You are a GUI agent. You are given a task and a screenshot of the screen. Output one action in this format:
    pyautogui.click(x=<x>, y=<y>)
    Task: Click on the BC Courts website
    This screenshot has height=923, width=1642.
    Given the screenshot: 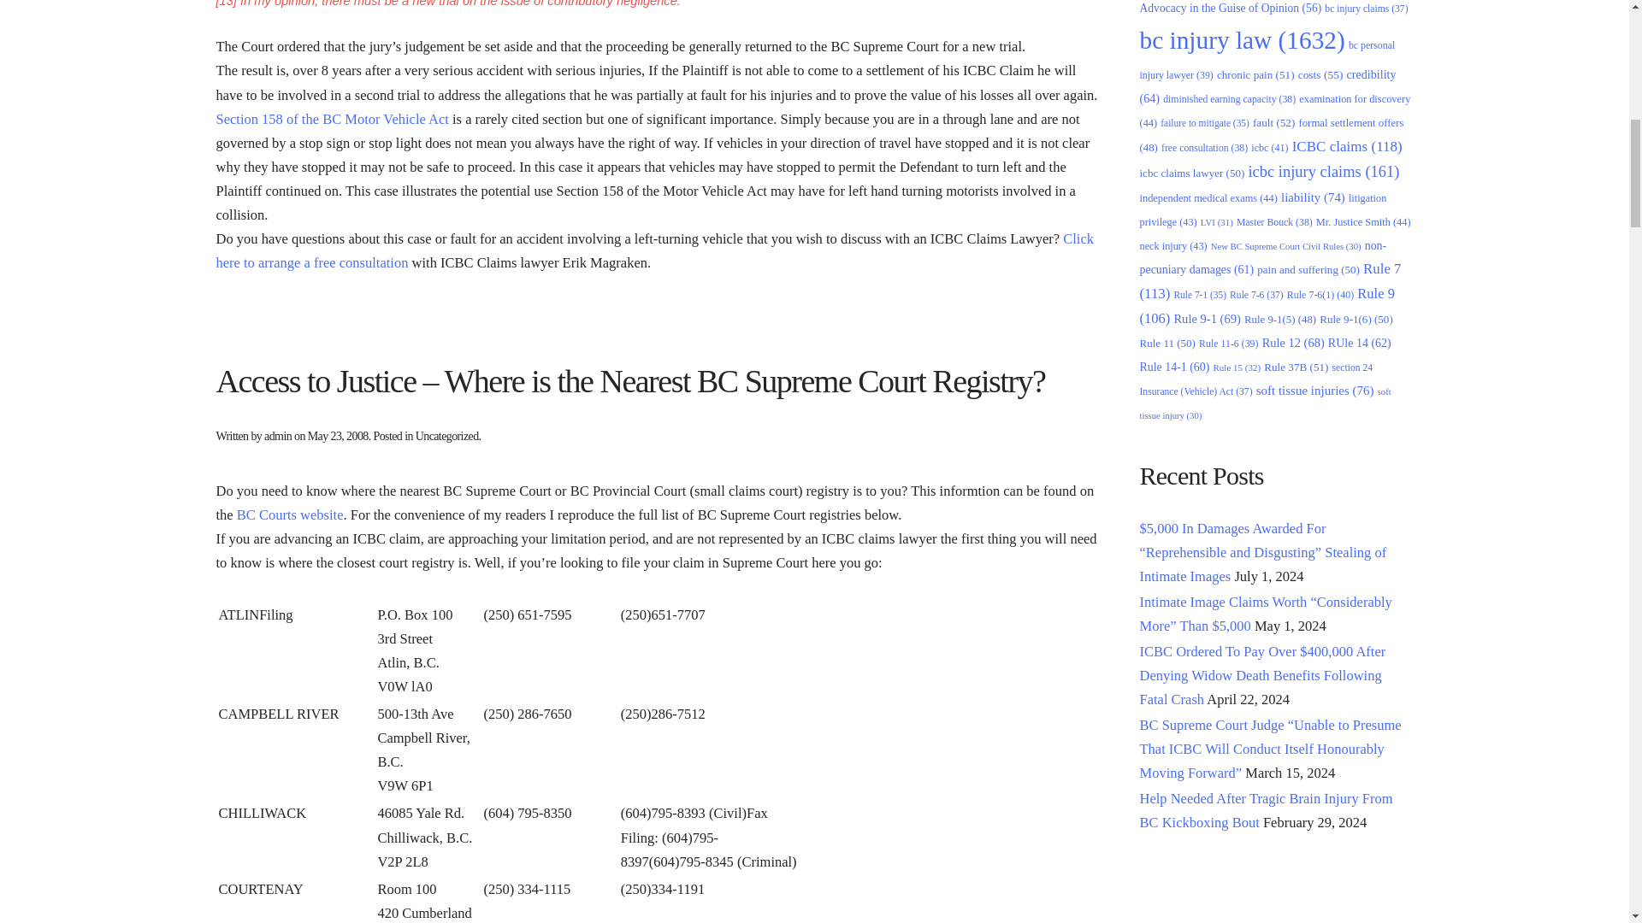 What is the action you would take?
    pyautogui.click(x=289, y=514)
    